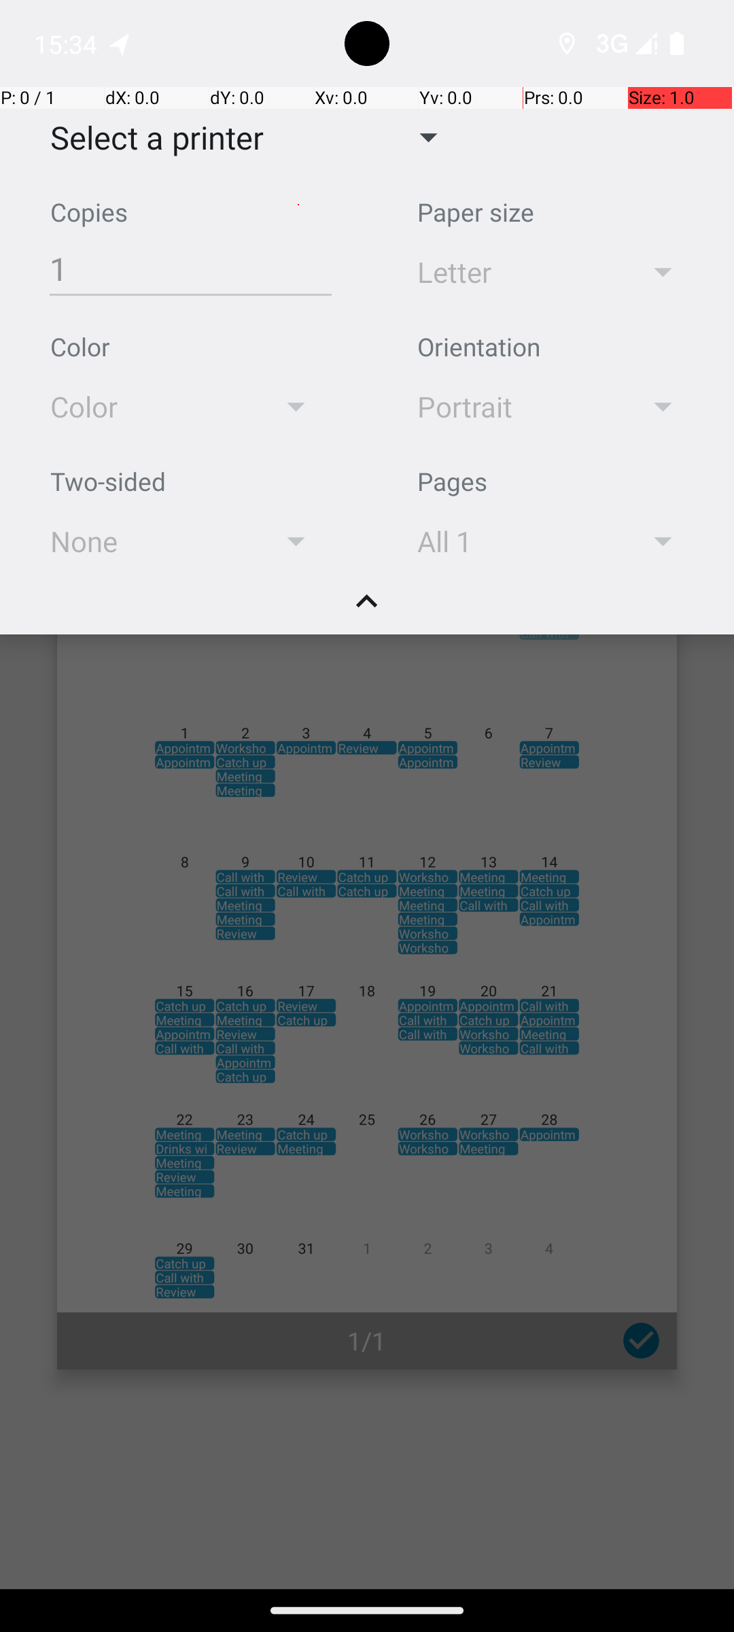 This screenshot has height=1632, width=734. Describe the element at coordinates (89, 212) in the screenshot. I see `Copies` at that location.